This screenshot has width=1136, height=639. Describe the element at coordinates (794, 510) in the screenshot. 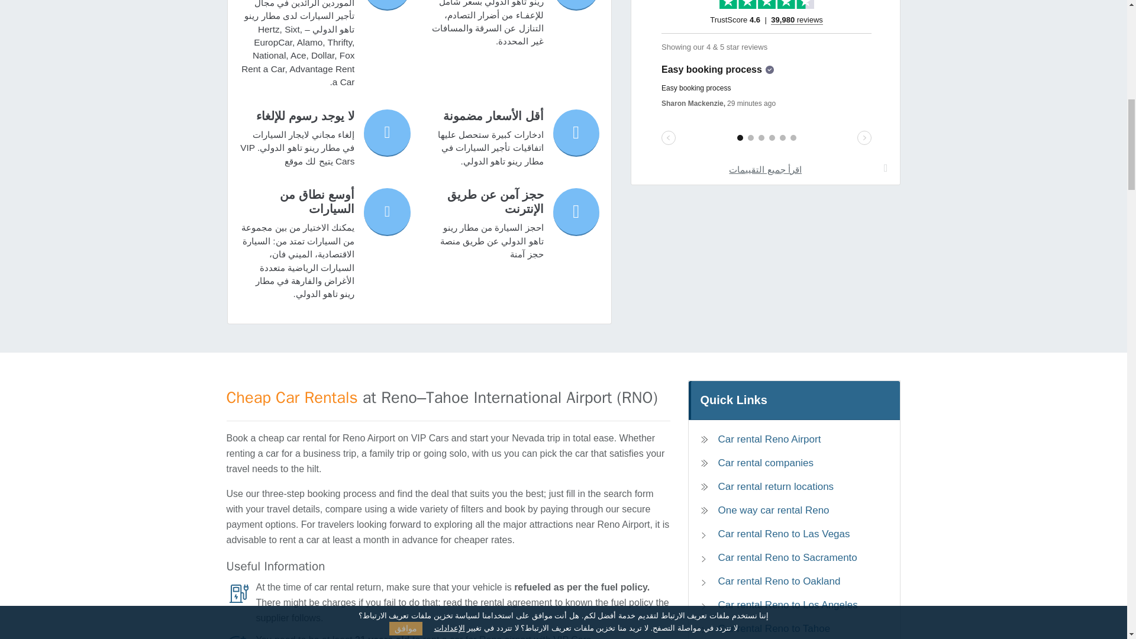

I see `One way car rental Reno` at that location.